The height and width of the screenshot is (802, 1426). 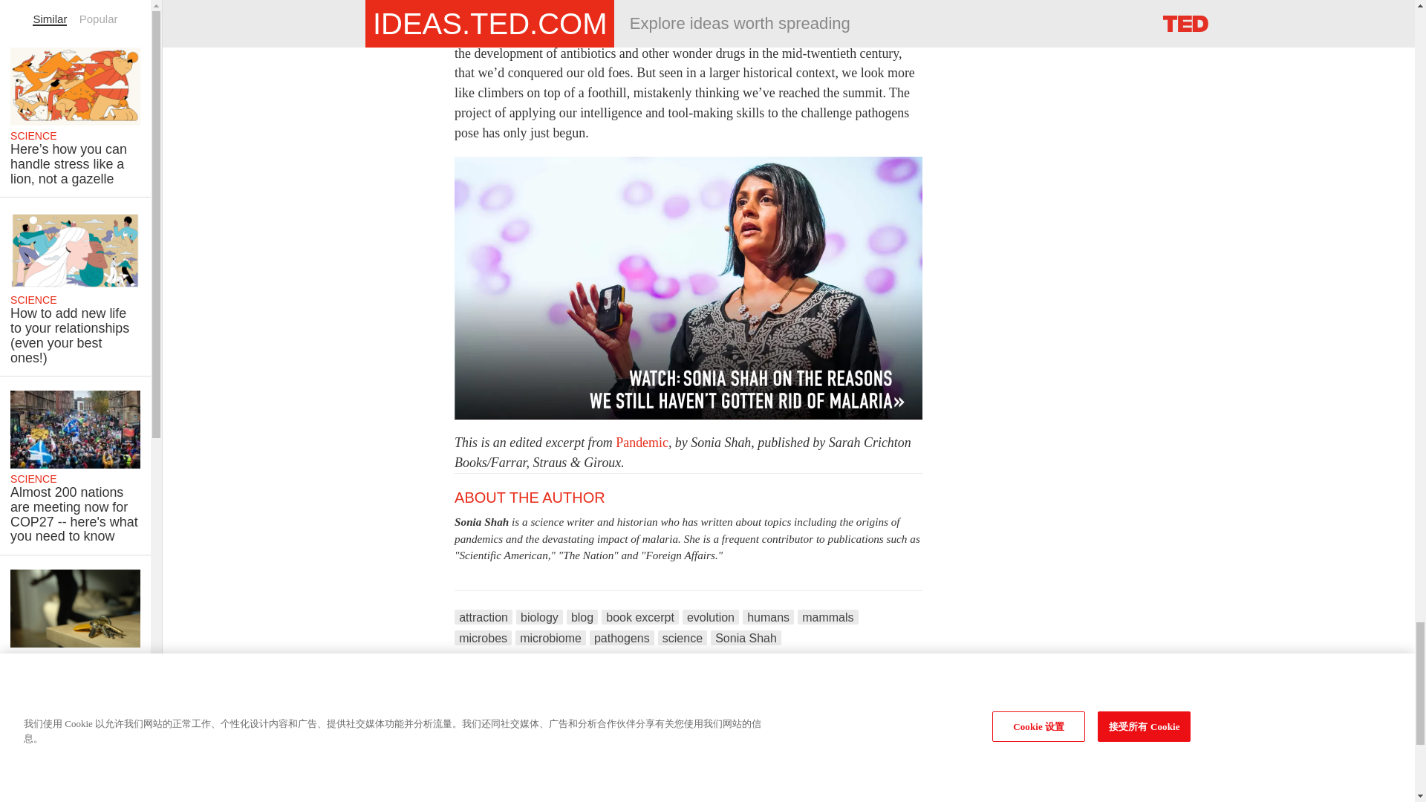 I want to click on evolution, so click(x=710, y=616).